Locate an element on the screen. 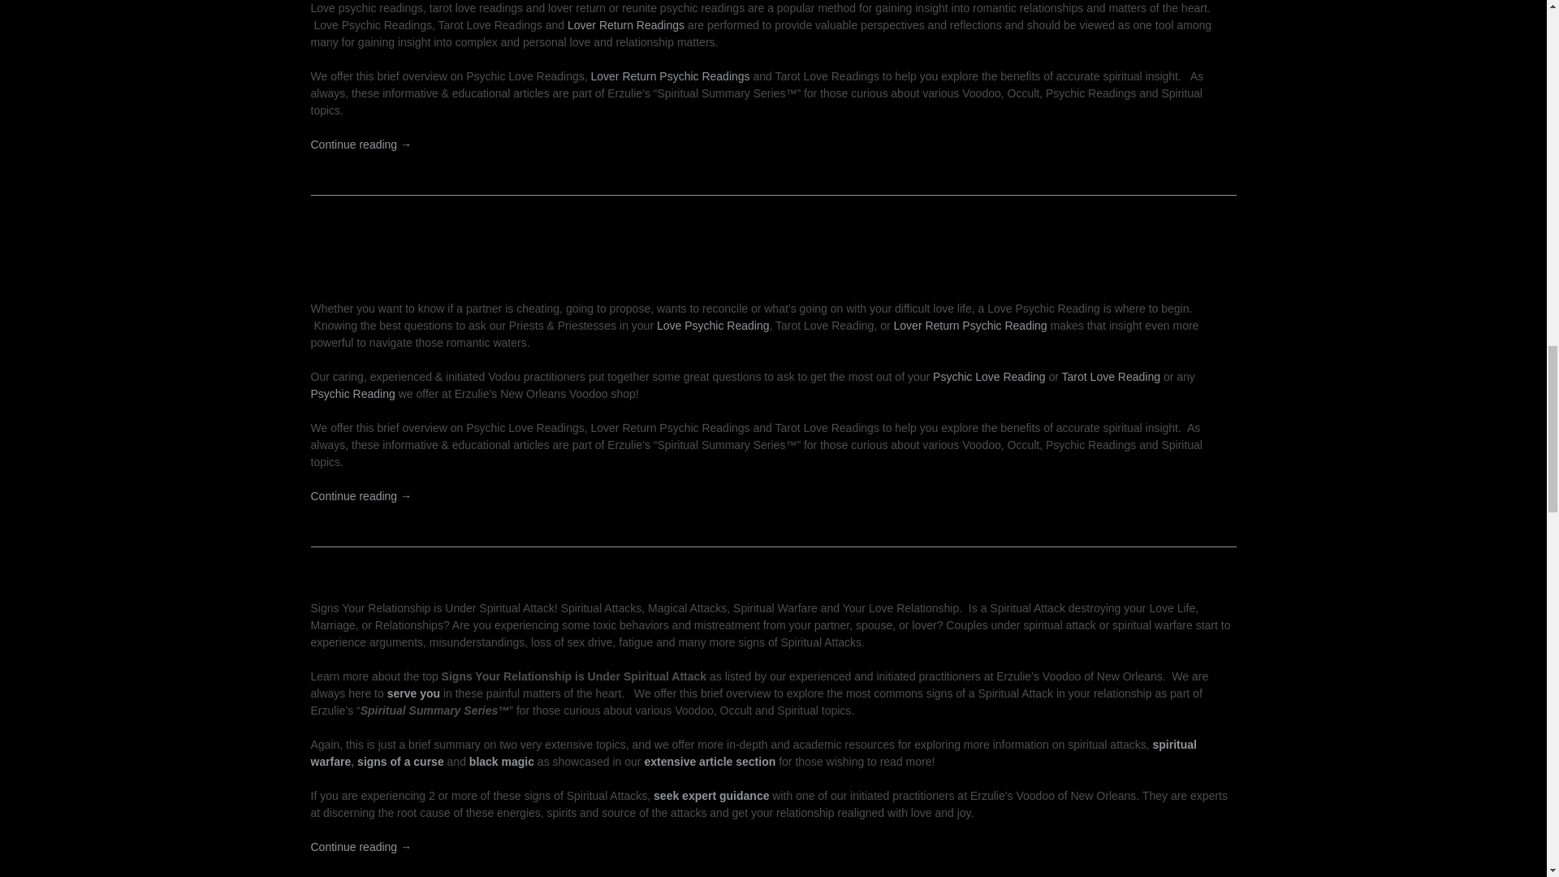 Image resolution: width=1559 pixels, height=877 pixels. Lover Return Readings is located at coordinates (625, 24).